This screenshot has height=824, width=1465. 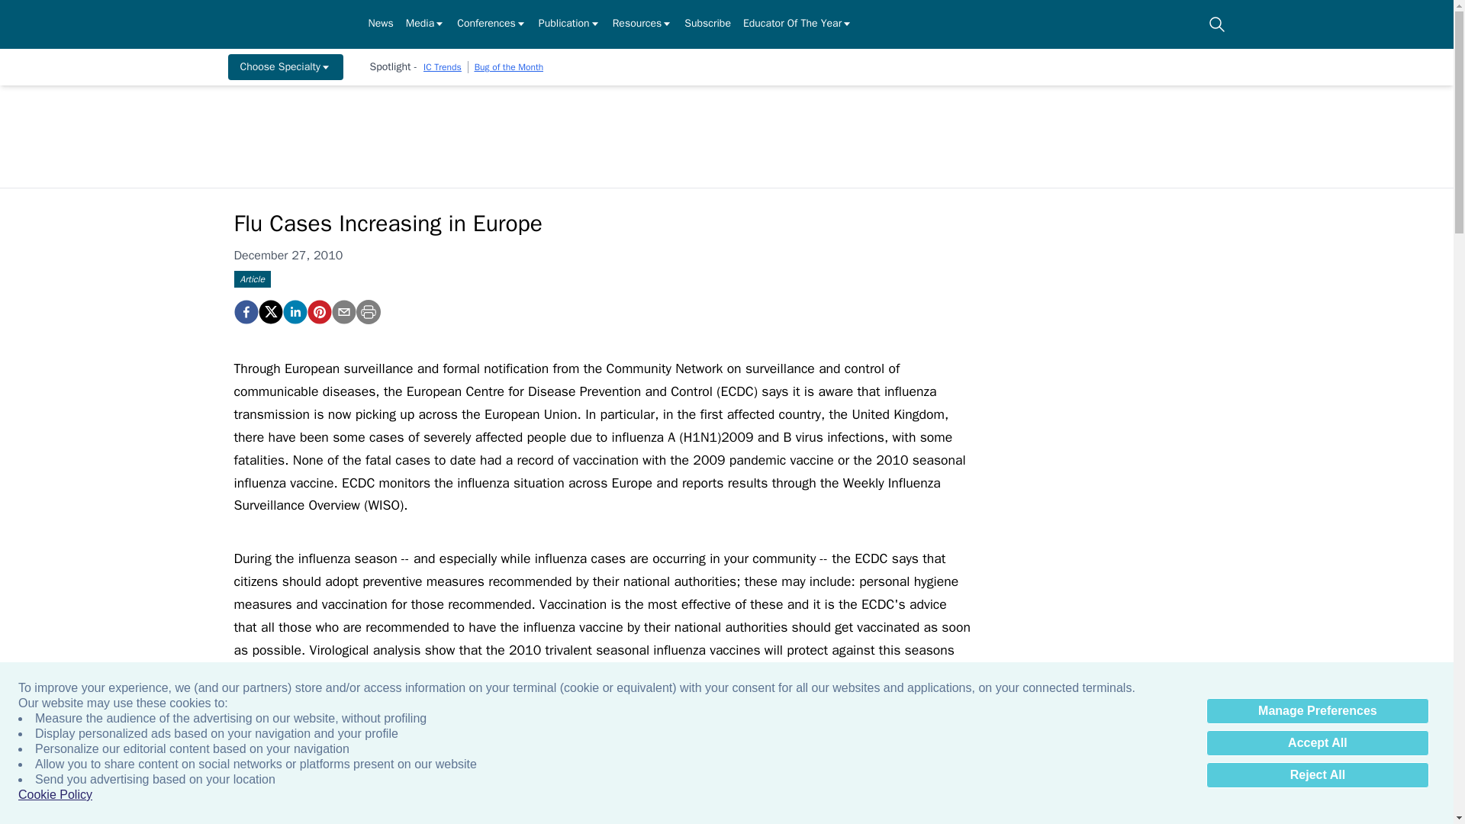 What do you see at coordinates (1317, 711) in the screenshot?
I see `Manage Preferences` at bounding box center [1317, 711].